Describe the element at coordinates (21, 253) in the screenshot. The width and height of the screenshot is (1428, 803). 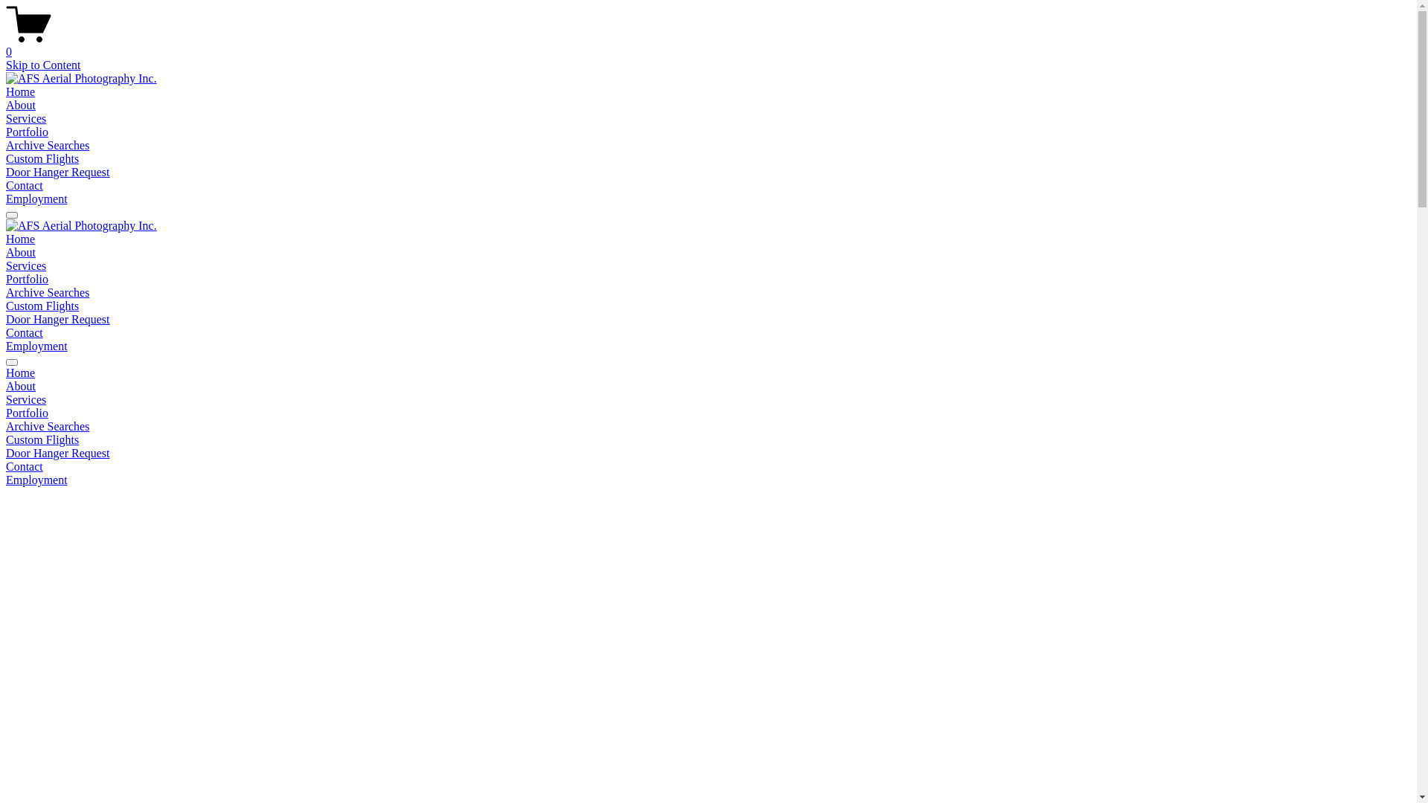
I see `About` at that location.